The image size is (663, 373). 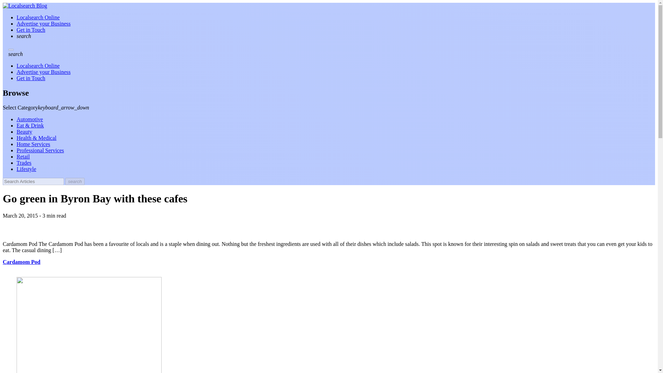 What do you see at coordinates (21, 262) in the screenshot?
I see `Cardamom Pod` at bounding box center [21, 262].